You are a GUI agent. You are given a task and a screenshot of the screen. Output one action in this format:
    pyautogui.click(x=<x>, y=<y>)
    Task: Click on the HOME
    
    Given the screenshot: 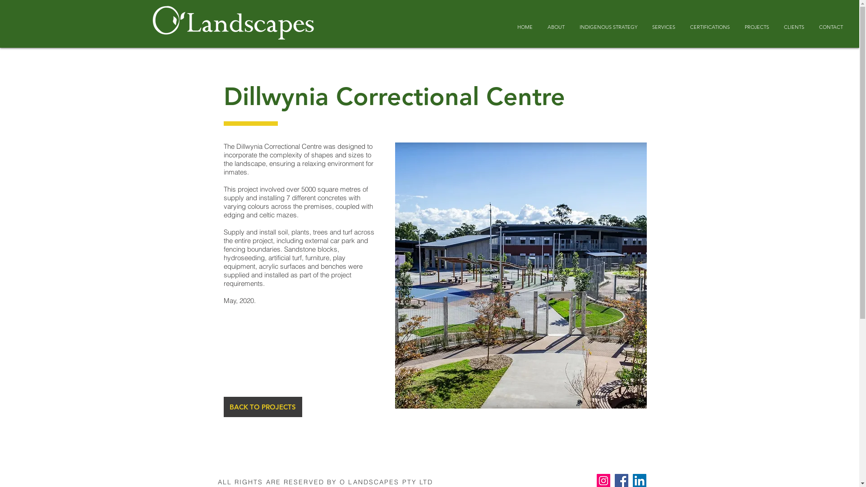 What is the action you would take?
    pyautogui.click(x=525, y=27)
    